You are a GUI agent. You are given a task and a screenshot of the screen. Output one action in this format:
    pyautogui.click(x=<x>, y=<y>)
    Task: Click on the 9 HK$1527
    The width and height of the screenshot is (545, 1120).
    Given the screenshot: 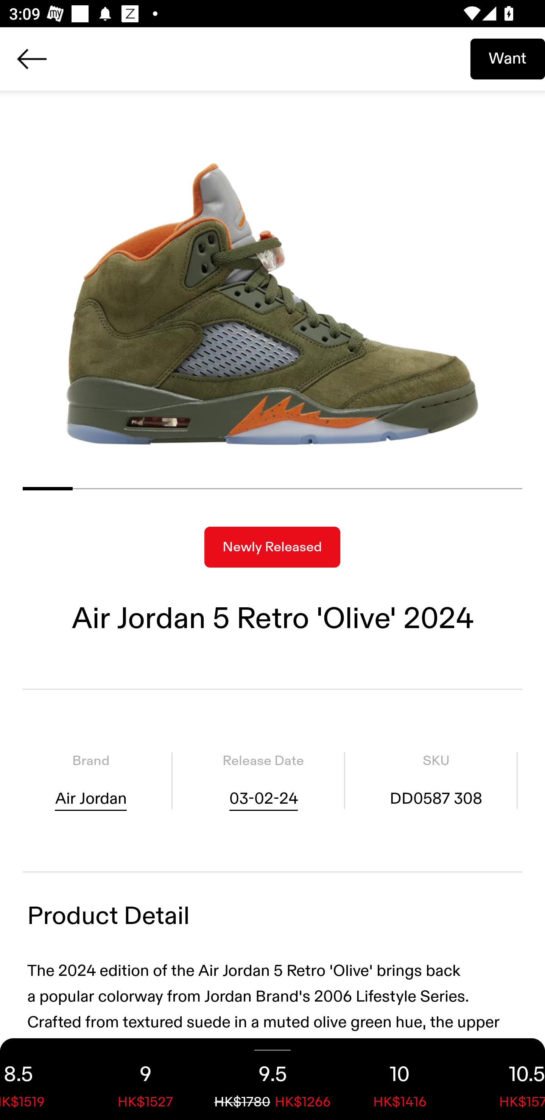 What is the action you would take?
    pyautogui.click(x=145, y=1079)
    